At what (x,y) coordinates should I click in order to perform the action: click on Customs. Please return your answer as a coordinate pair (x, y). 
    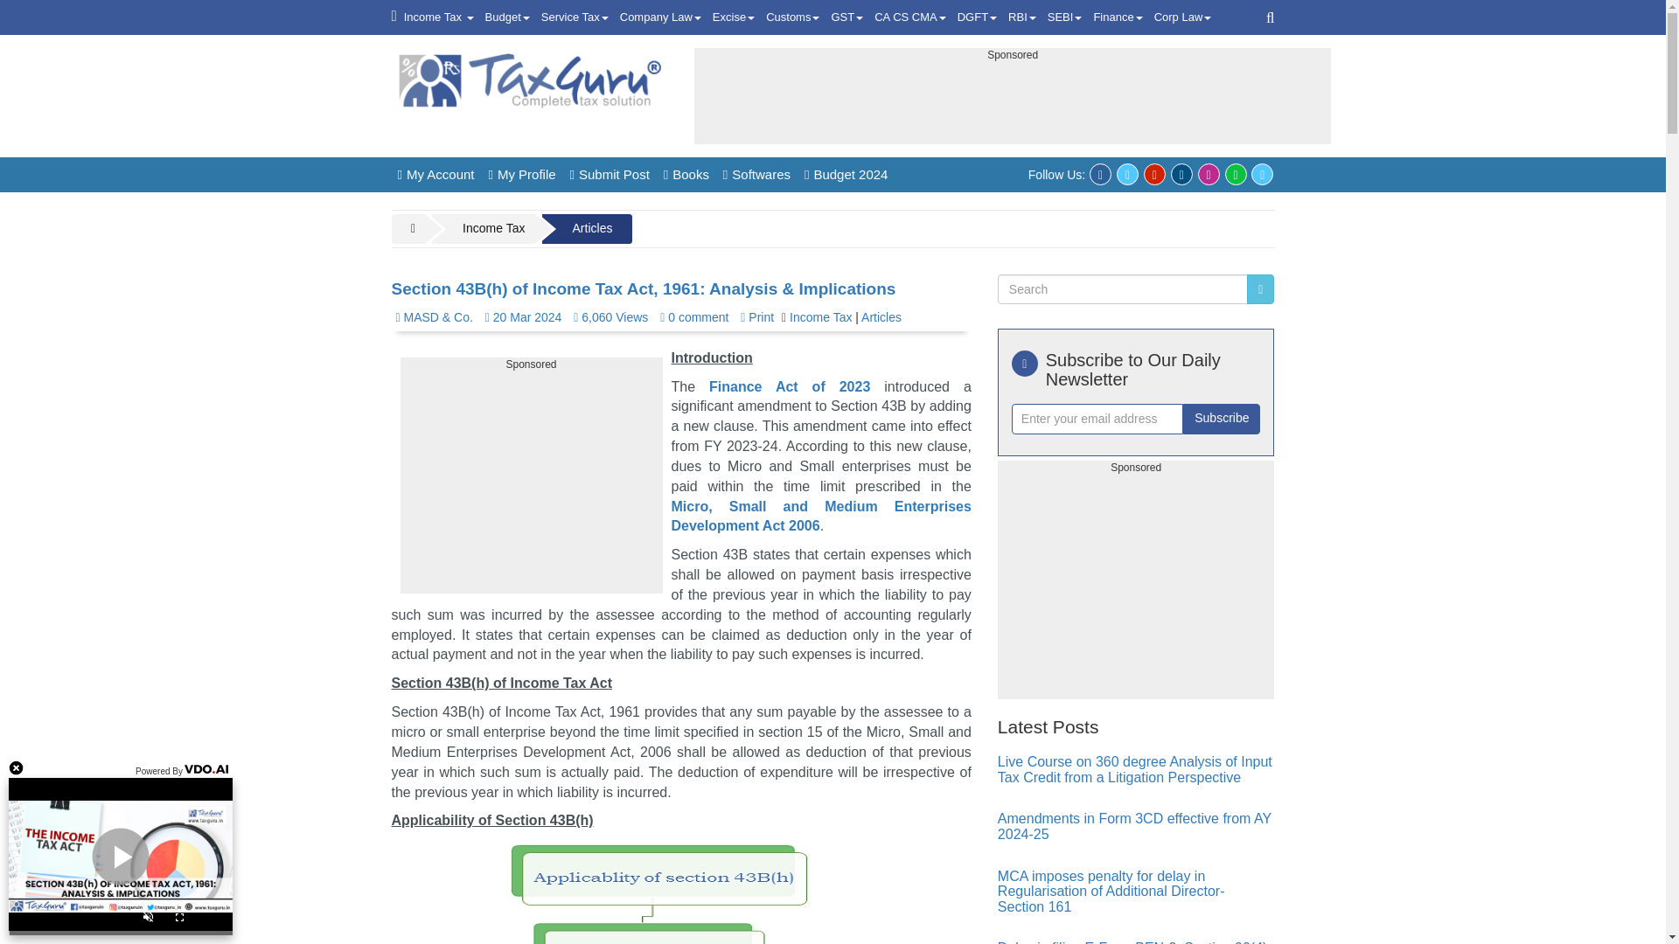
    Looking at the image, I should click on (792, 17).